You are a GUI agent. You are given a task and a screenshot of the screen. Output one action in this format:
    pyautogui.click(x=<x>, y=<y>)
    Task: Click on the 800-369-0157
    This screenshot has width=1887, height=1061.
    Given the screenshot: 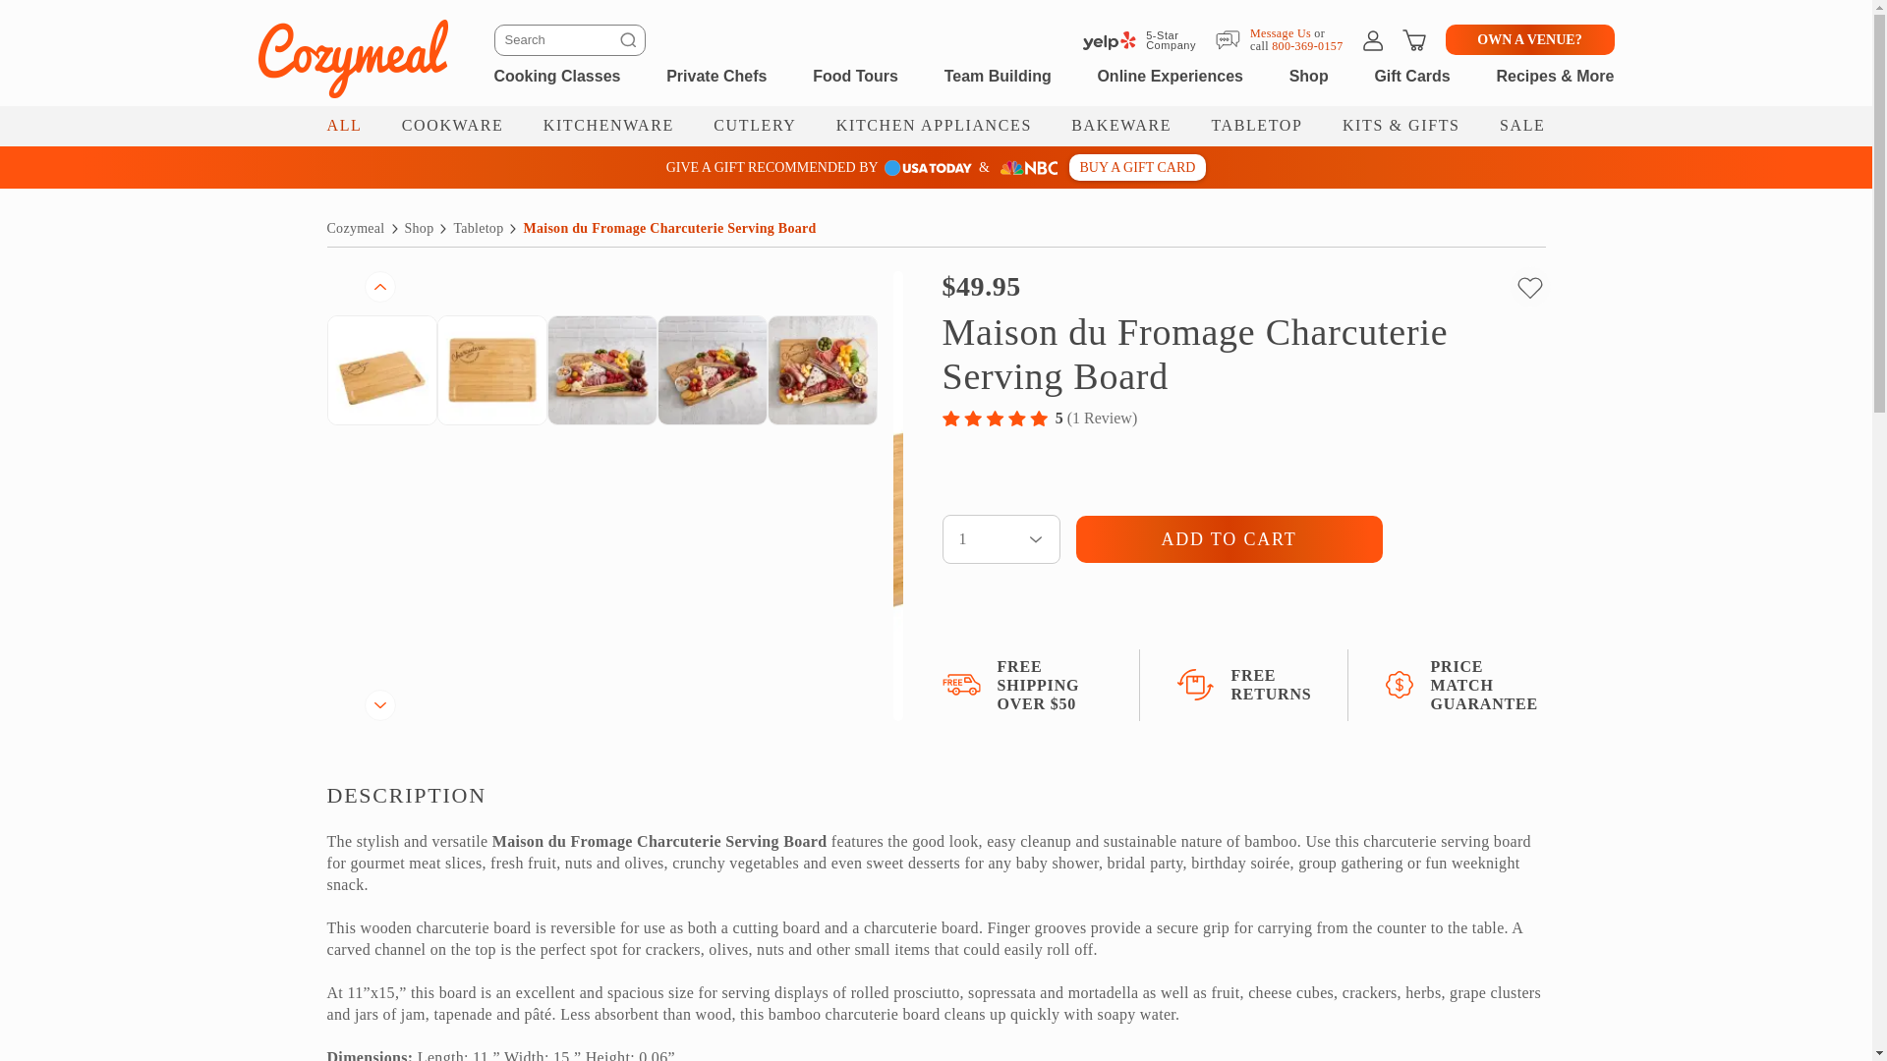 What is the action you would take?
    pyautogui.click(x=1307, y=45)
    